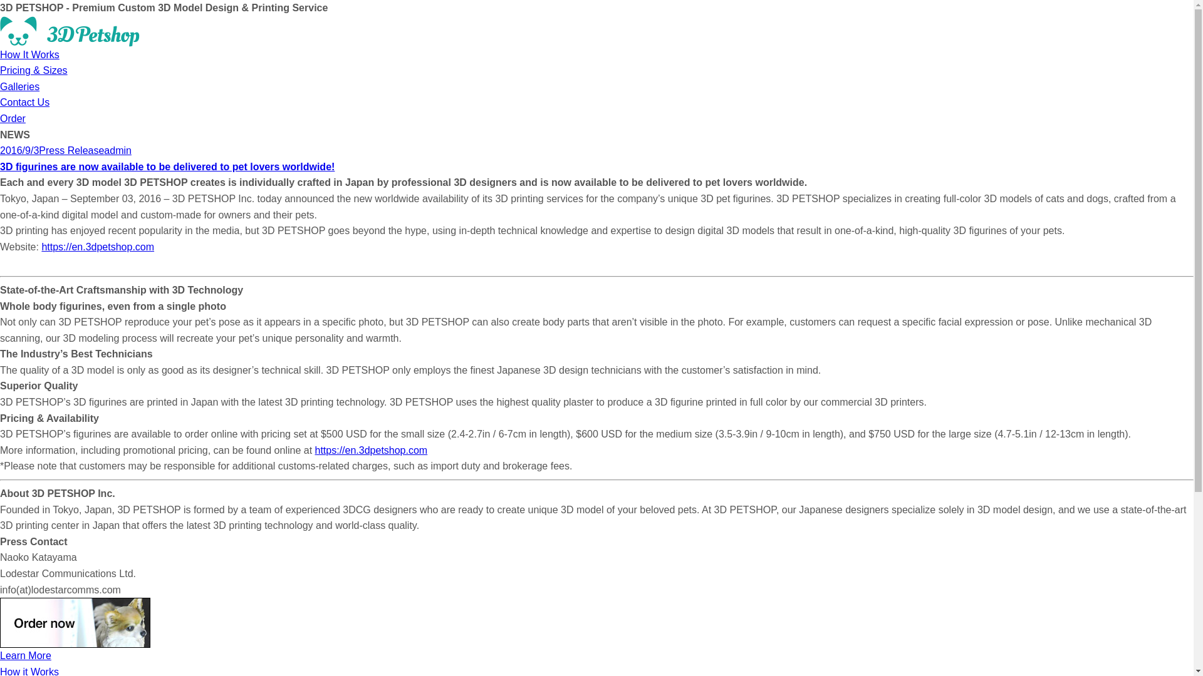 Image resolution: width=1203 pixels, height=676 pixels. Describe the element at coordinates (15, 6) in the screenshot. I see `Send` at that location.